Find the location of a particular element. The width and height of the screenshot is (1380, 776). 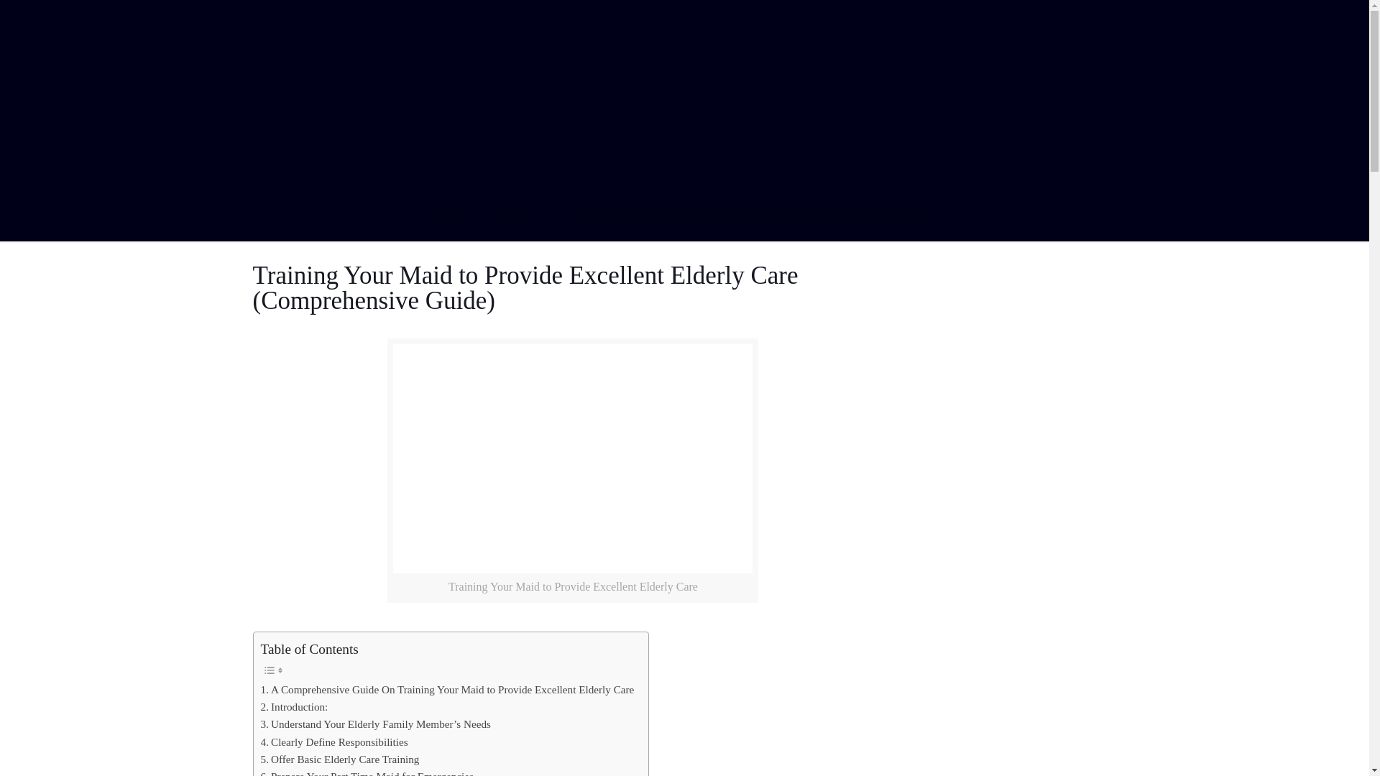

Clearly Define Responsibilities is located at coordinates (334, 742).